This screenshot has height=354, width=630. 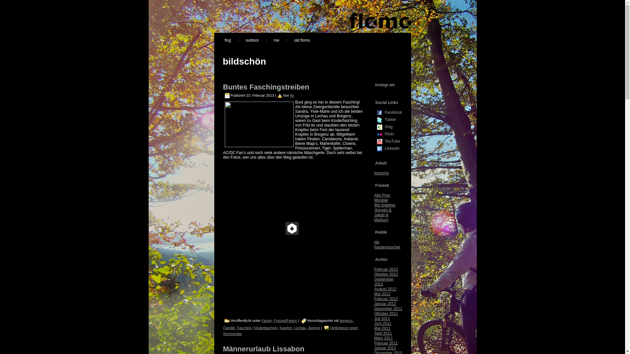 I want to click on April 2011, so click(x=383, y=333).